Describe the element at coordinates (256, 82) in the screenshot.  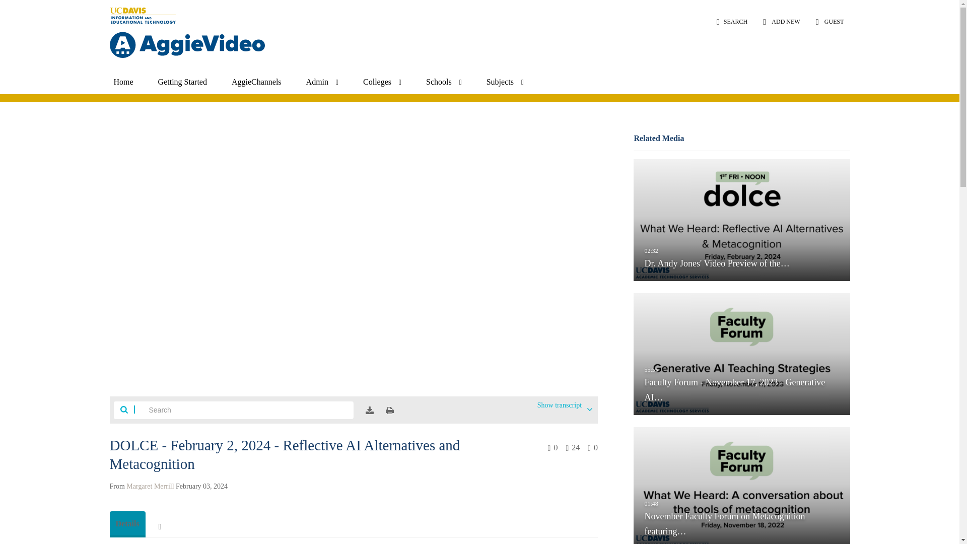
I see `AggieChannels` at that location.